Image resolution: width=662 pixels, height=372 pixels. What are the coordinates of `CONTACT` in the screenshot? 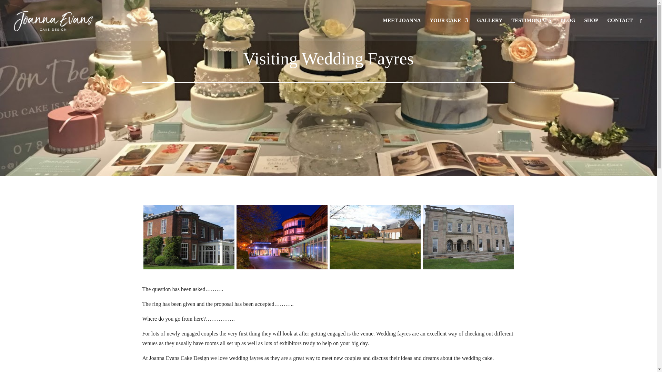 It's located at (620, 29).